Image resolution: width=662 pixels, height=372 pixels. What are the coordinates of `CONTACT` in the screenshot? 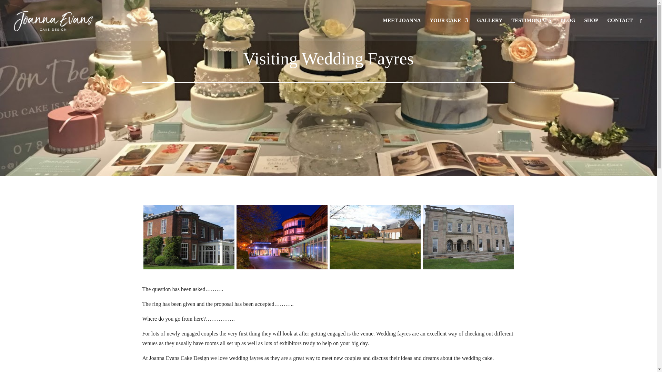 It's located at (620, 29).